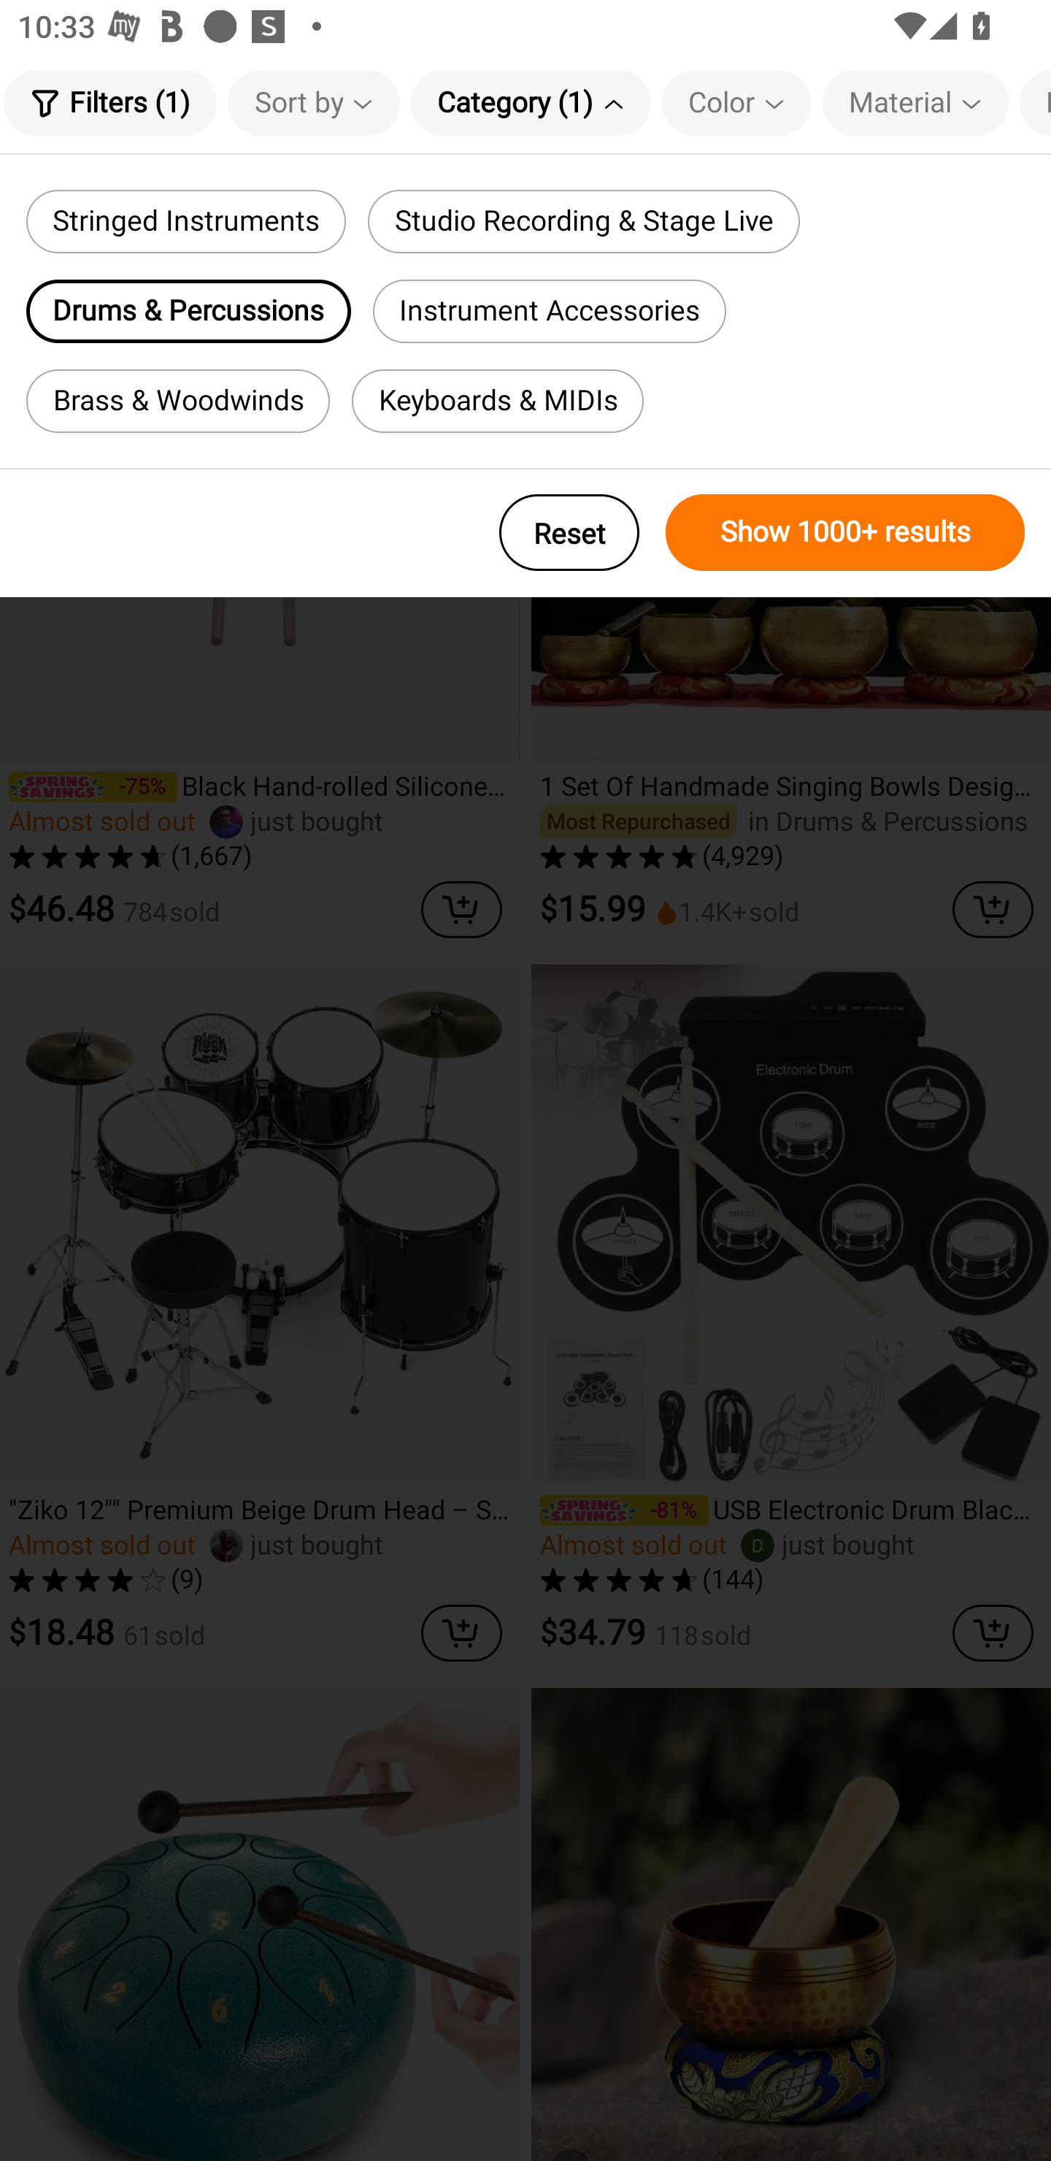 This screenshot has height=2161, width=1051. What do you see at coordinates (550, 311) in the screenshot?
I see `Instrument Accessories` at bounding box center [550, 311].